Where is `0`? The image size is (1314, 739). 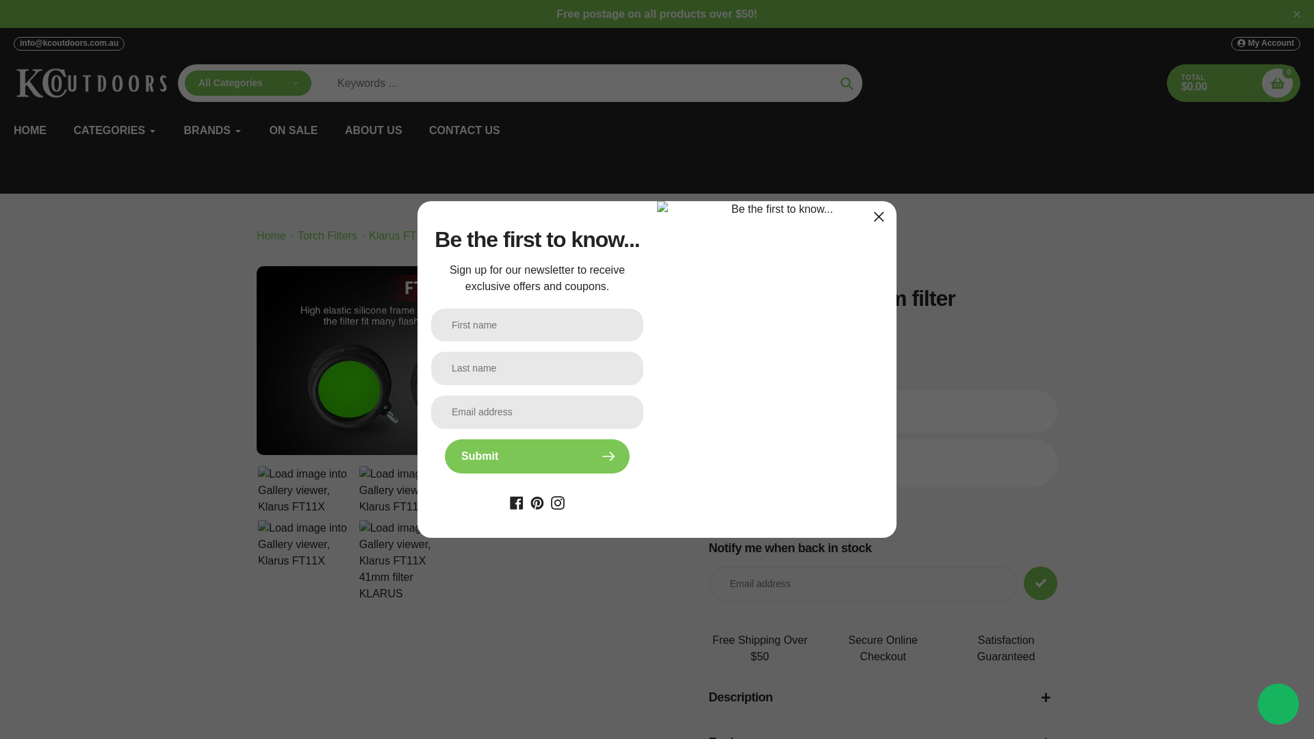
0 is located at coordinates (1277, 83).